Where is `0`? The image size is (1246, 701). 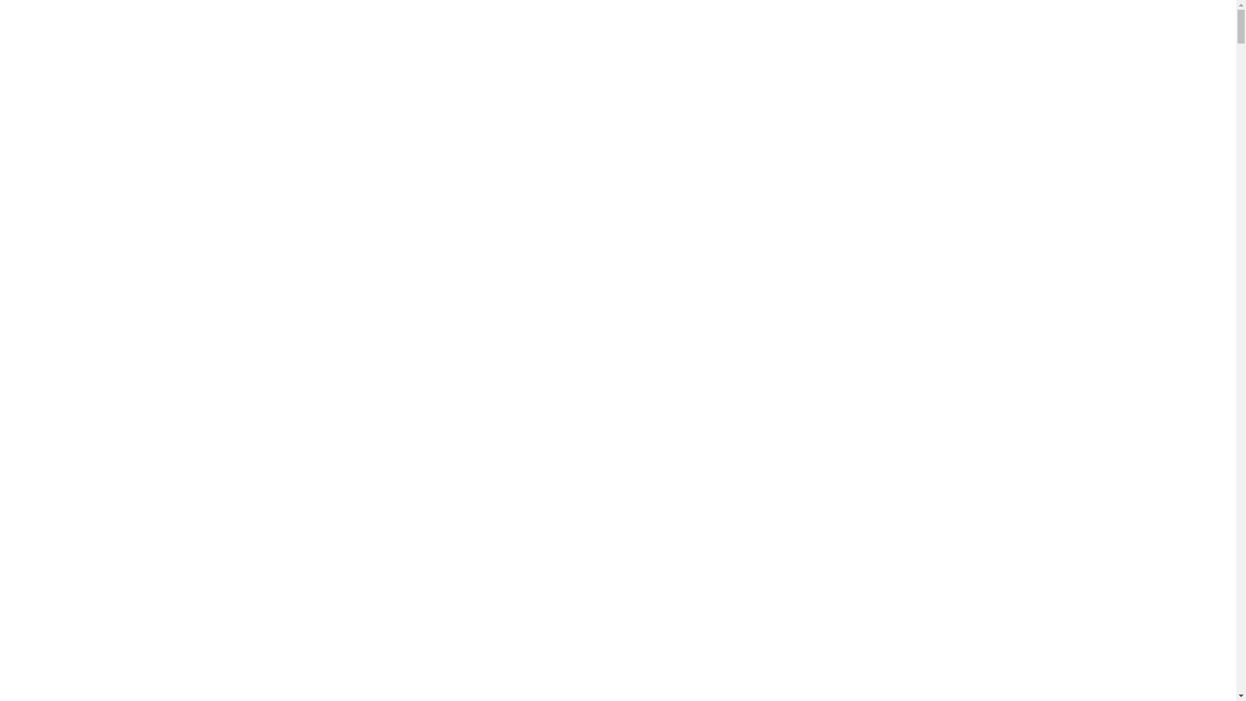
0 is located at coordinates (618, 99).